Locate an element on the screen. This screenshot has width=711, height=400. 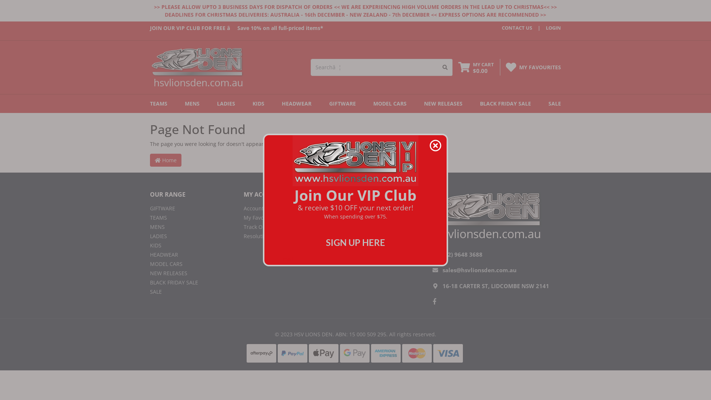
MODEL CARS is located at coordinates (191, 264).